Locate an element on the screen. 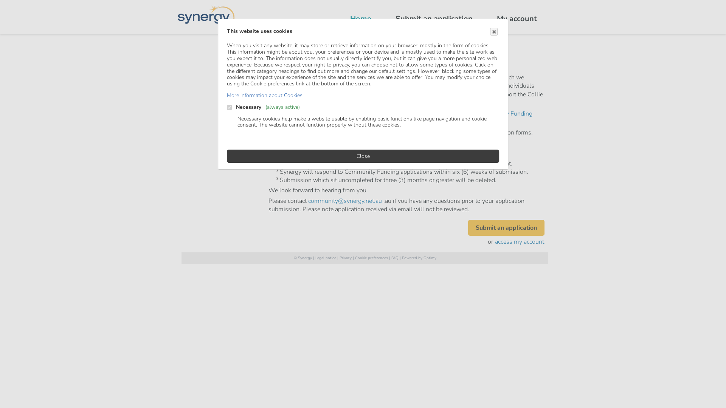 The width and height of the screenshot is (726, 408). Cookie preferences is located at coordinates (371, 258).